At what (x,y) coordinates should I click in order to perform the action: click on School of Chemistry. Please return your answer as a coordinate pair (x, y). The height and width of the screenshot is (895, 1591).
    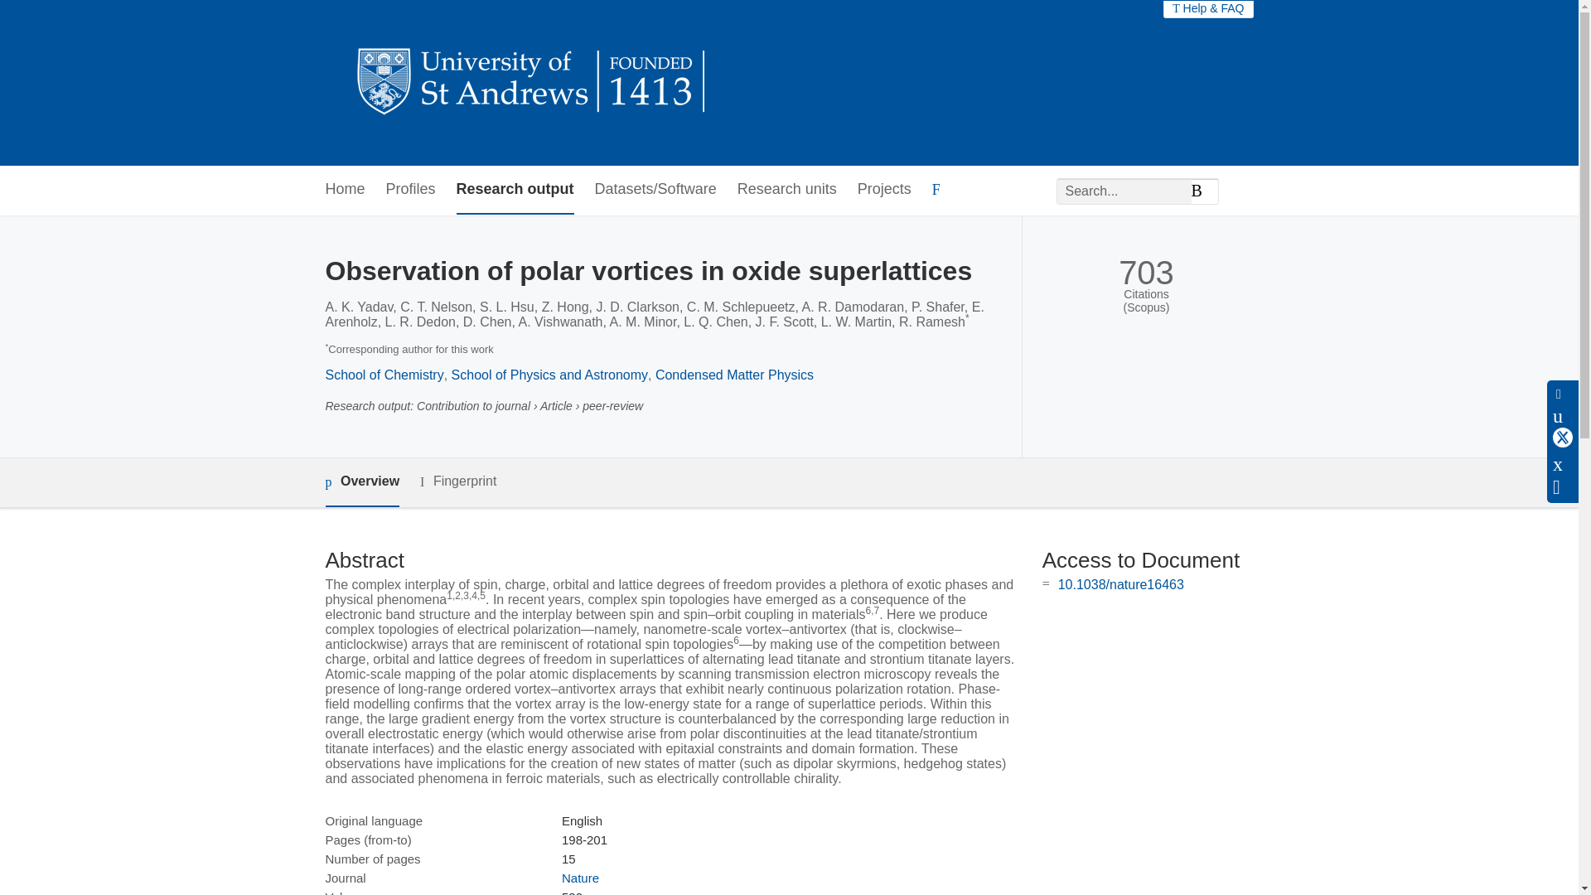
    Looking at the image, I should click on (384, 375).